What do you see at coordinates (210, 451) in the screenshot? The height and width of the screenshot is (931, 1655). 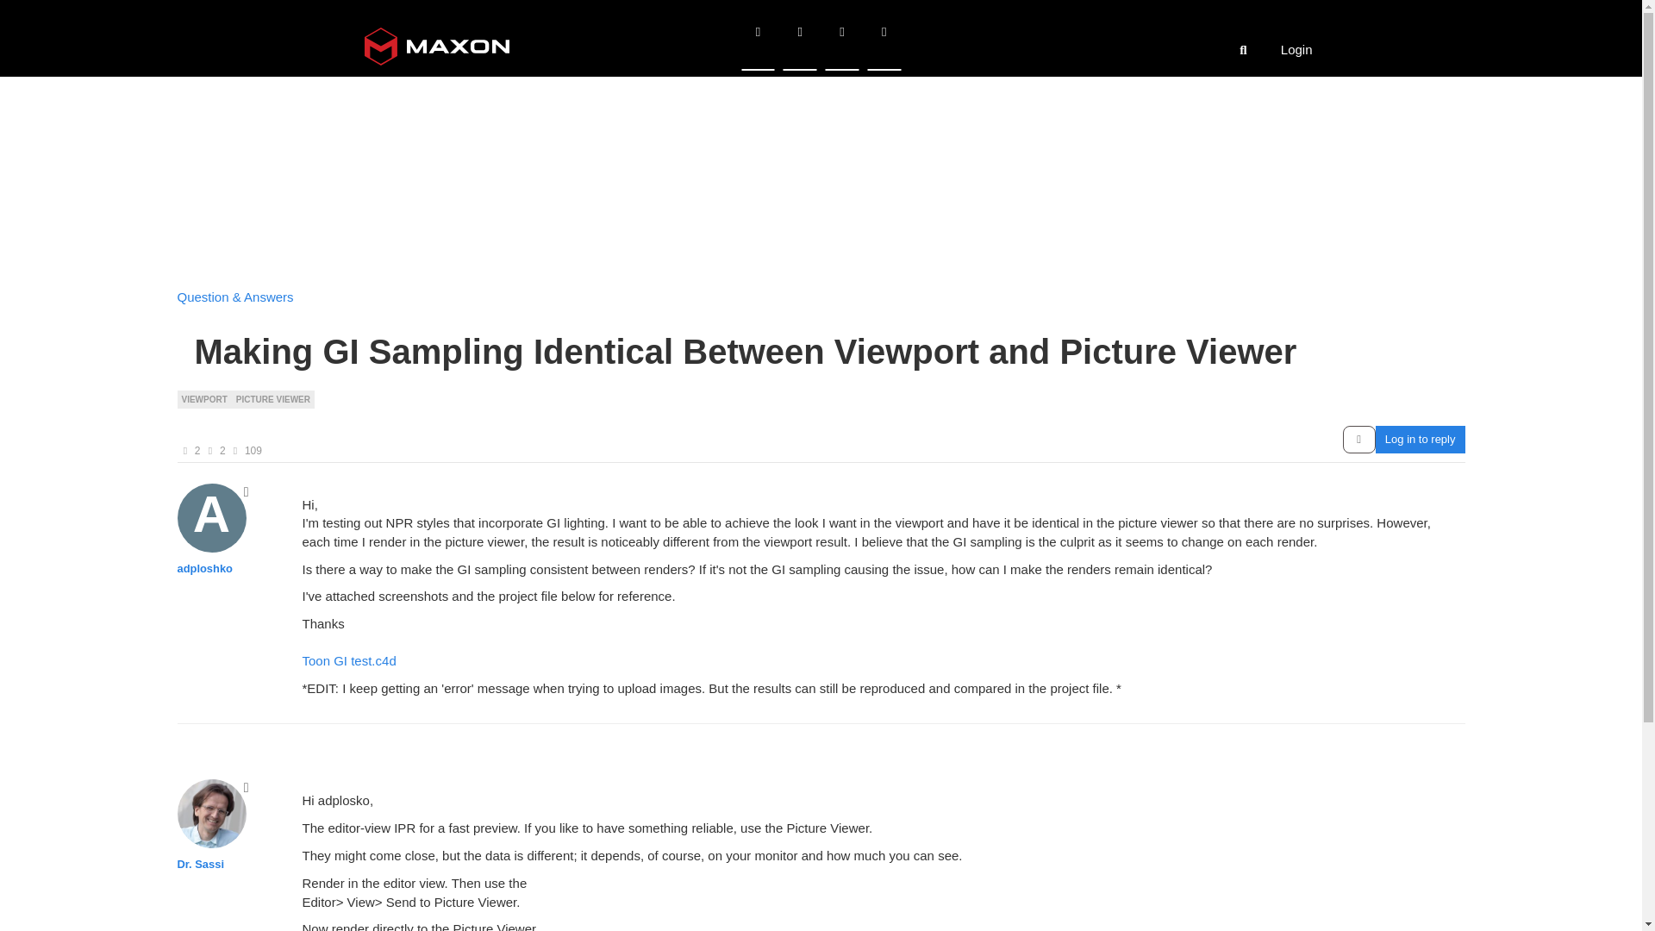 I see `Posts` at bounding box center [210, 451].